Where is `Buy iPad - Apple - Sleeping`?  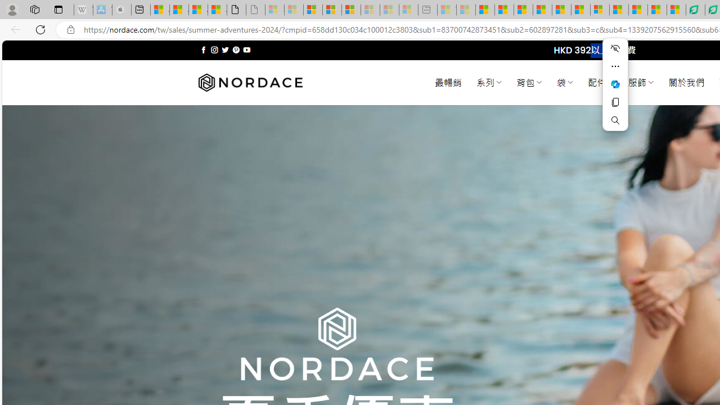 Buy iPad - Apple - Sleeping is located at coordinates (121, 10).